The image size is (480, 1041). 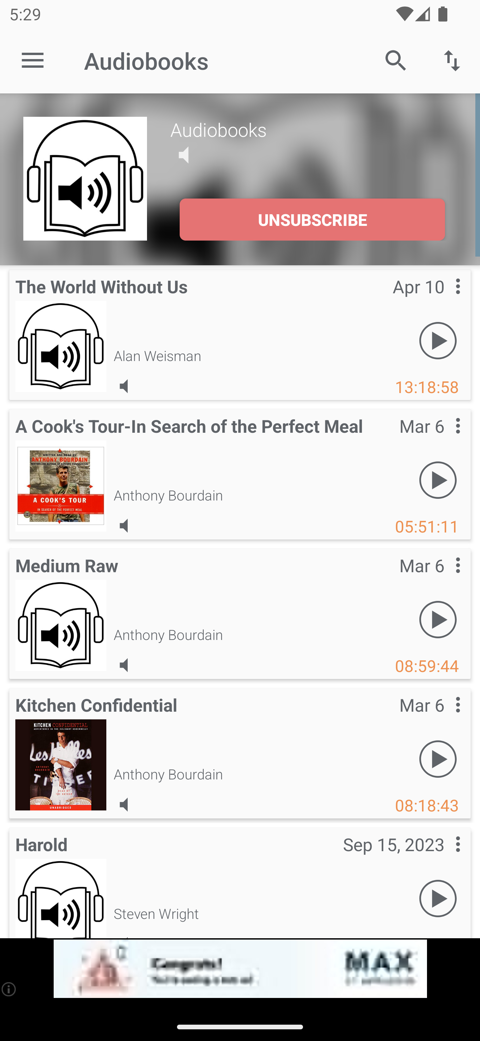 I want to click on (i), so click(x=9, y=989).